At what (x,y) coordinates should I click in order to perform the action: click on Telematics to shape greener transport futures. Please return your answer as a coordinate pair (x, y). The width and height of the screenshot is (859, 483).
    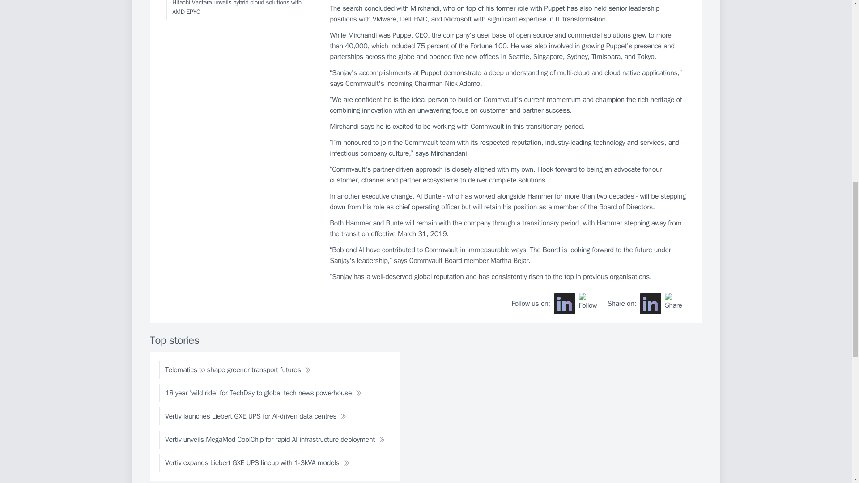
    Looking at the image, I should click on (238, 369).